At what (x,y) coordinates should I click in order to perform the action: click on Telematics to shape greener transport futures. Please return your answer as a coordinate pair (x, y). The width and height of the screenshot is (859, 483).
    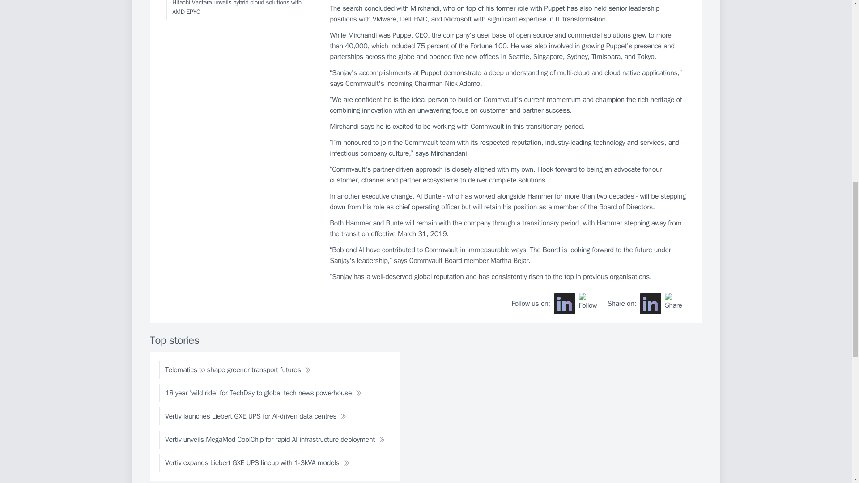
    Looking at the image, I should click on (238, 369).